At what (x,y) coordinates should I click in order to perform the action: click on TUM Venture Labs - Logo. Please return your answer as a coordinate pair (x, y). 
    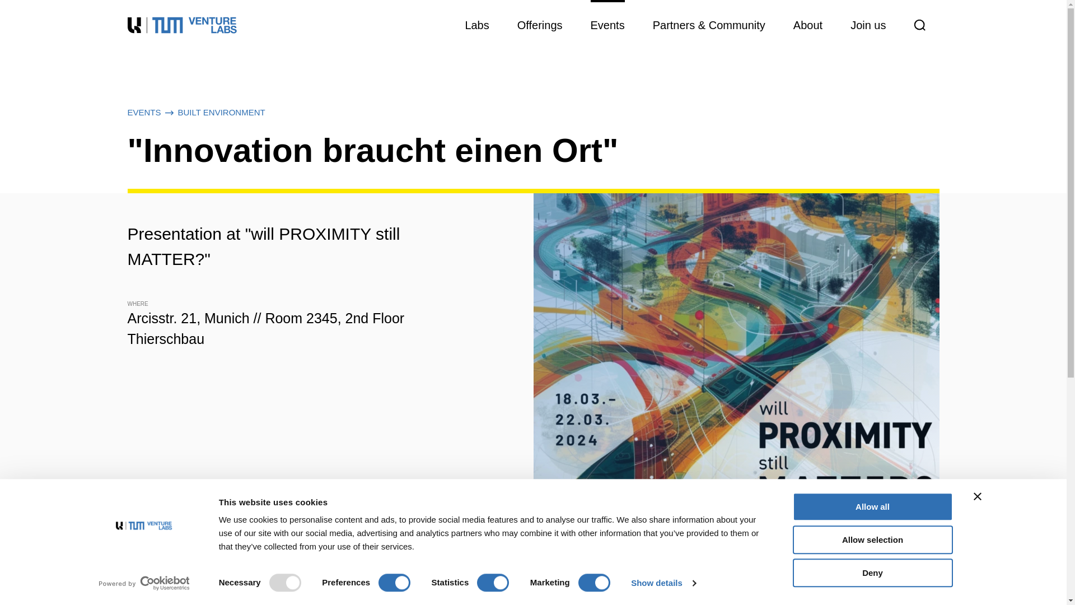
    Looking at the image, I should click on (253, 25).